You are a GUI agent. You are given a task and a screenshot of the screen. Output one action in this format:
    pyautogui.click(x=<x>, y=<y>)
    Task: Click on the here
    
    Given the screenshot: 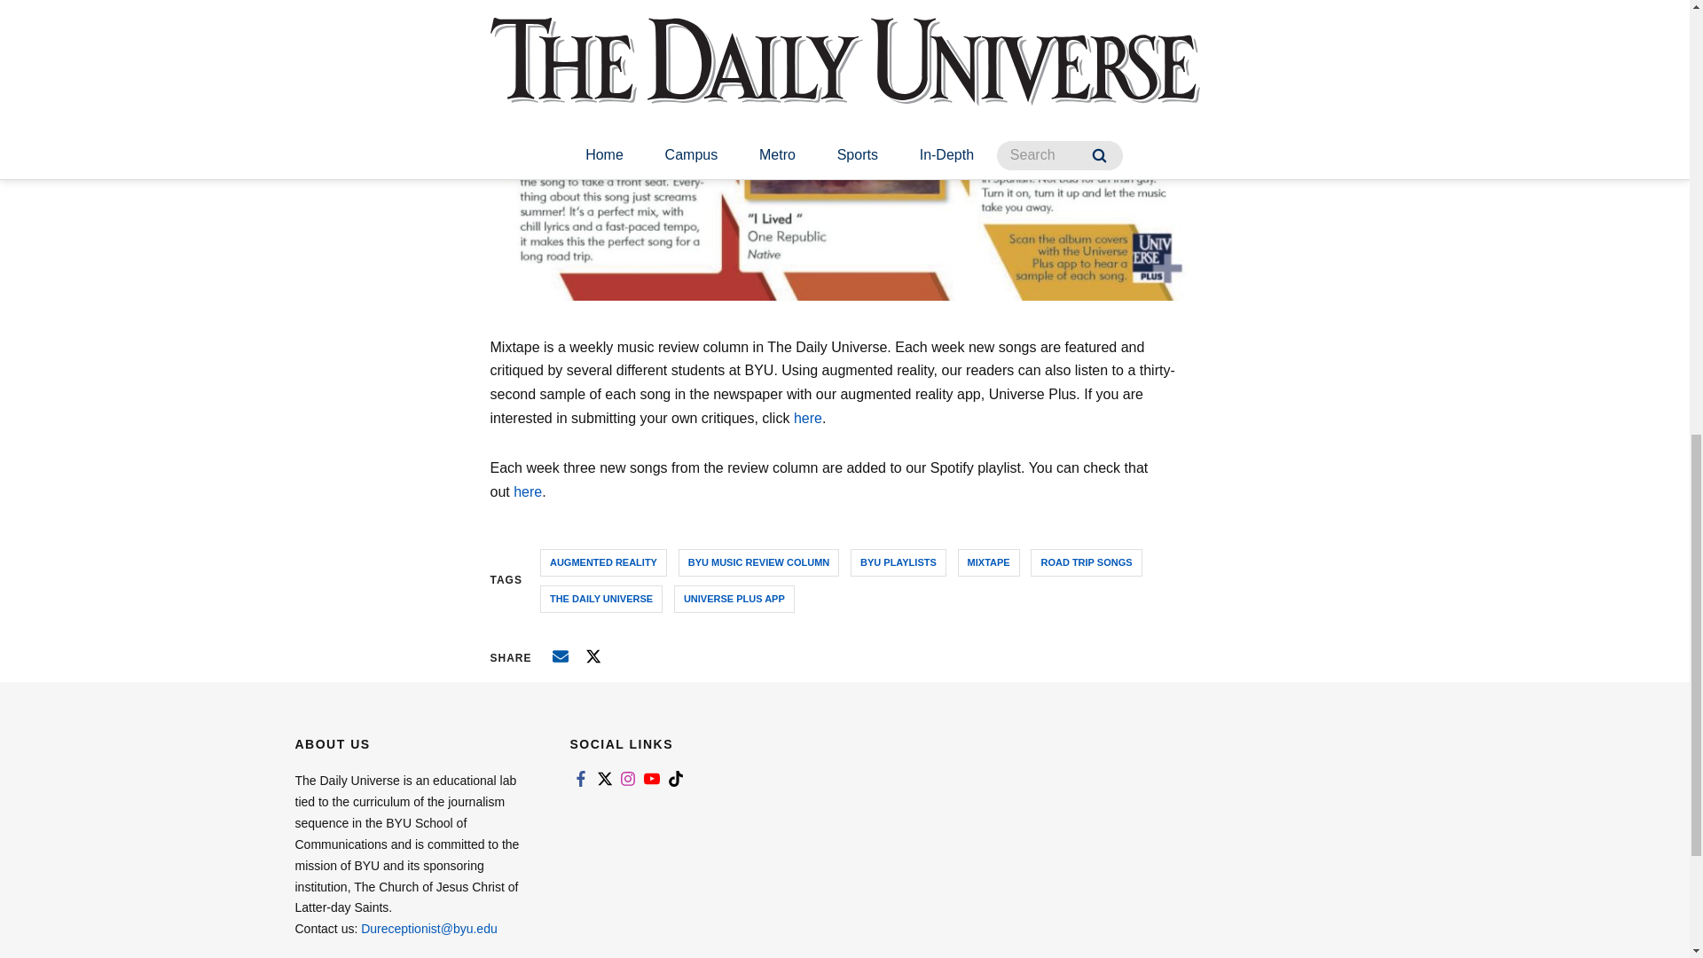 What is the action you would take?
    pyautogui.click(x=527, y=491)
    